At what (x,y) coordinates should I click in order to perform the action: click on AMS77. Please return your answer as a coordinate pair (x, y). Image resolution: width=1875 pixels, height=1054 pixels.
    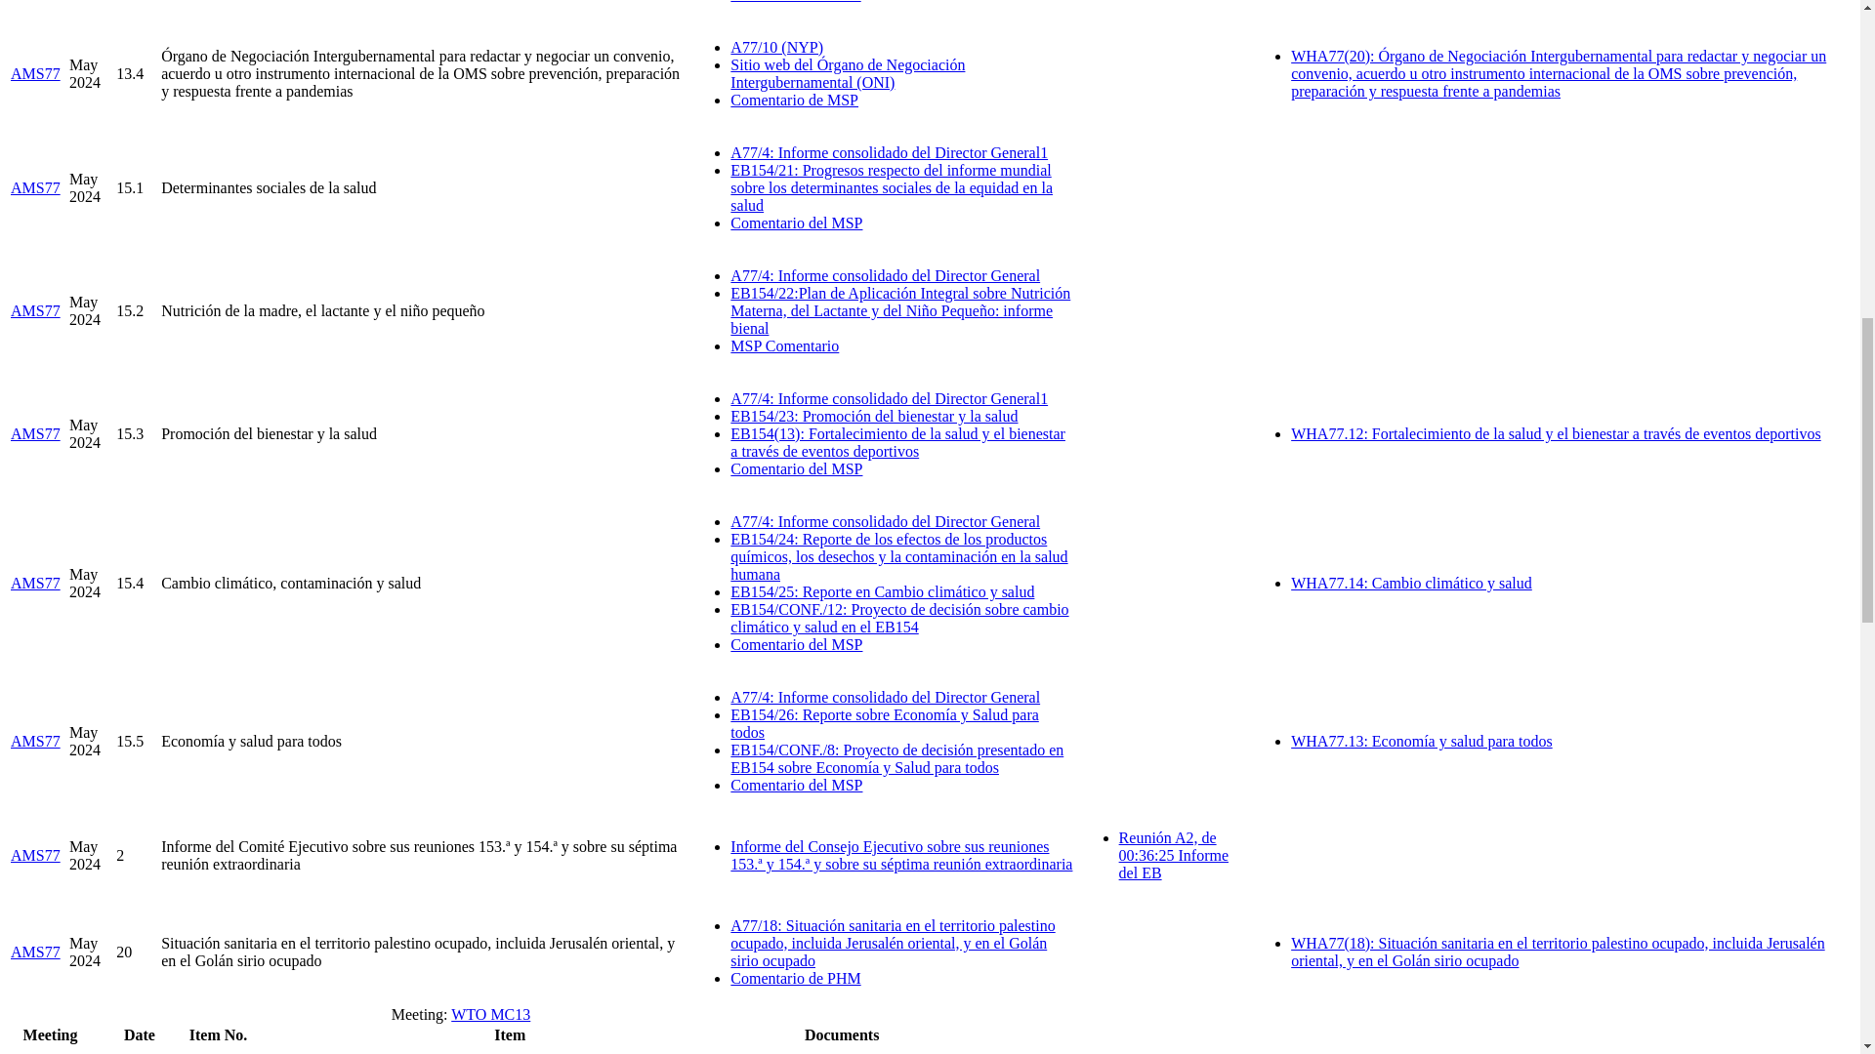
    Looking at the image, I should click on (35, 582).